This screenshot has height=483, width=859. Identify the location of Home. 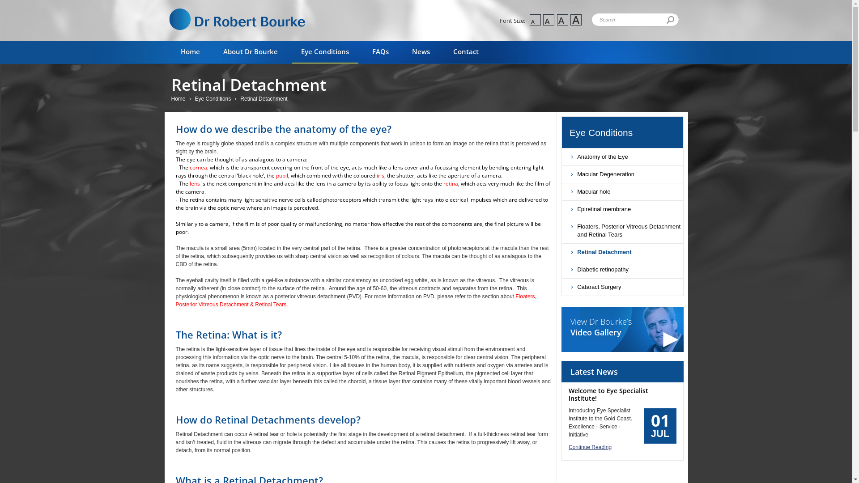
(190, 52).